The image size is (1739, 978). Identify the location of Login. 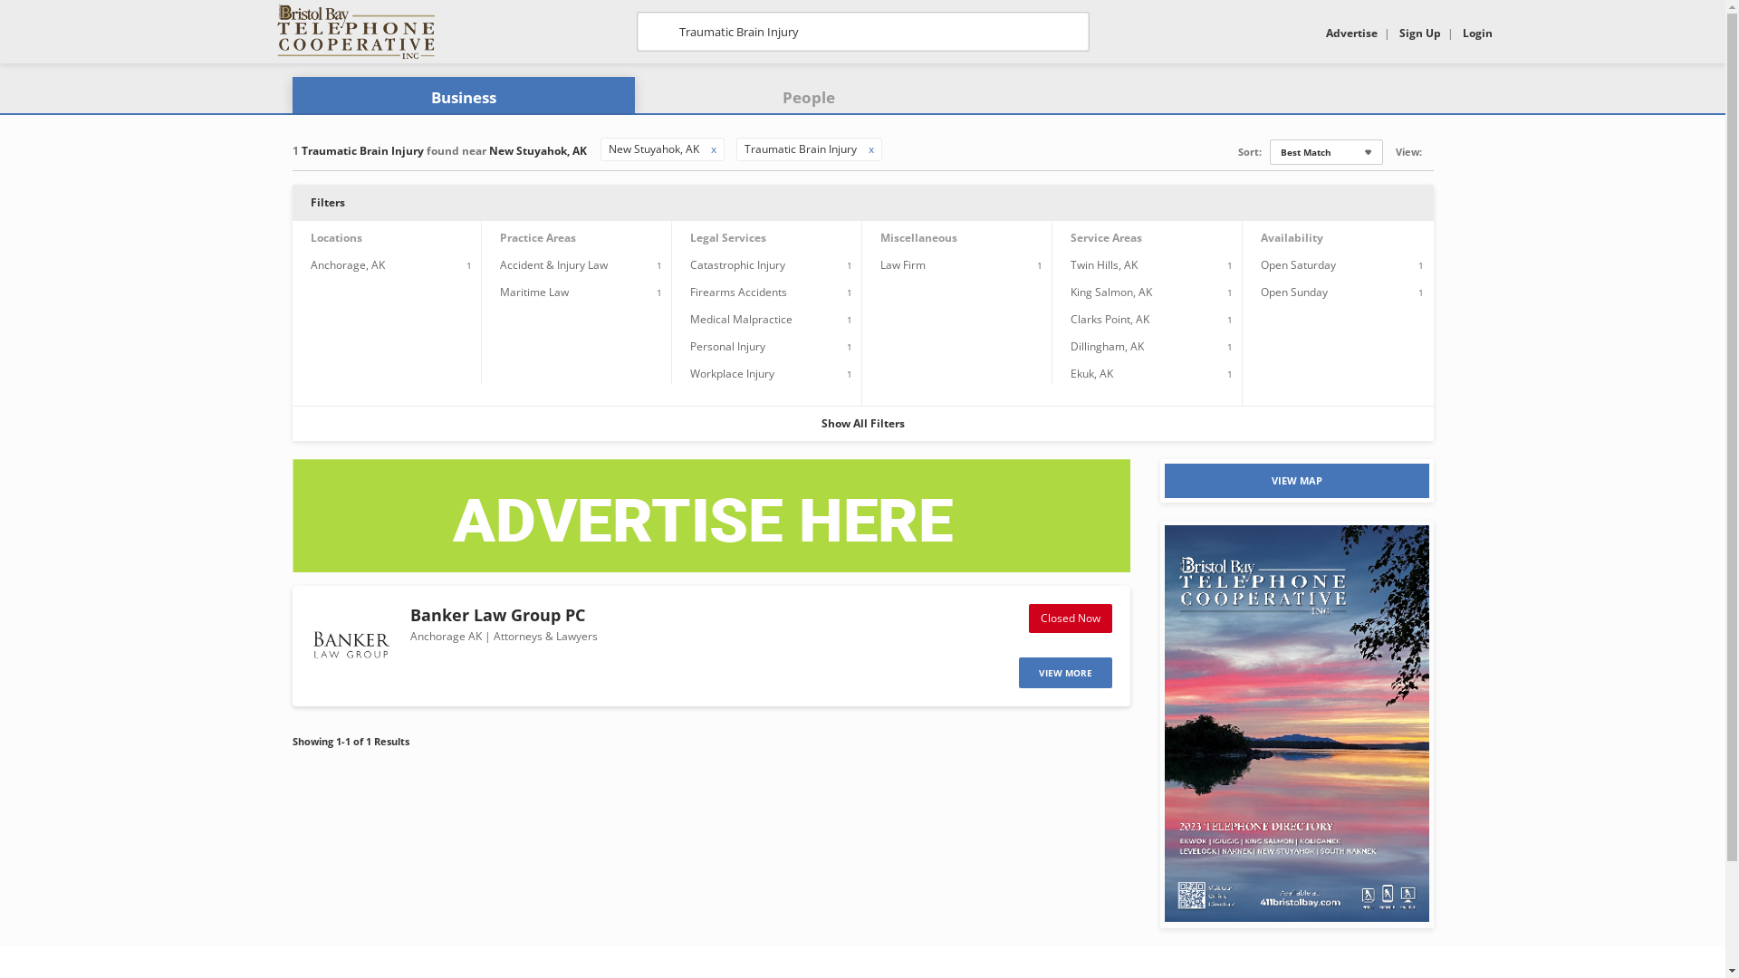
(1476, 33).